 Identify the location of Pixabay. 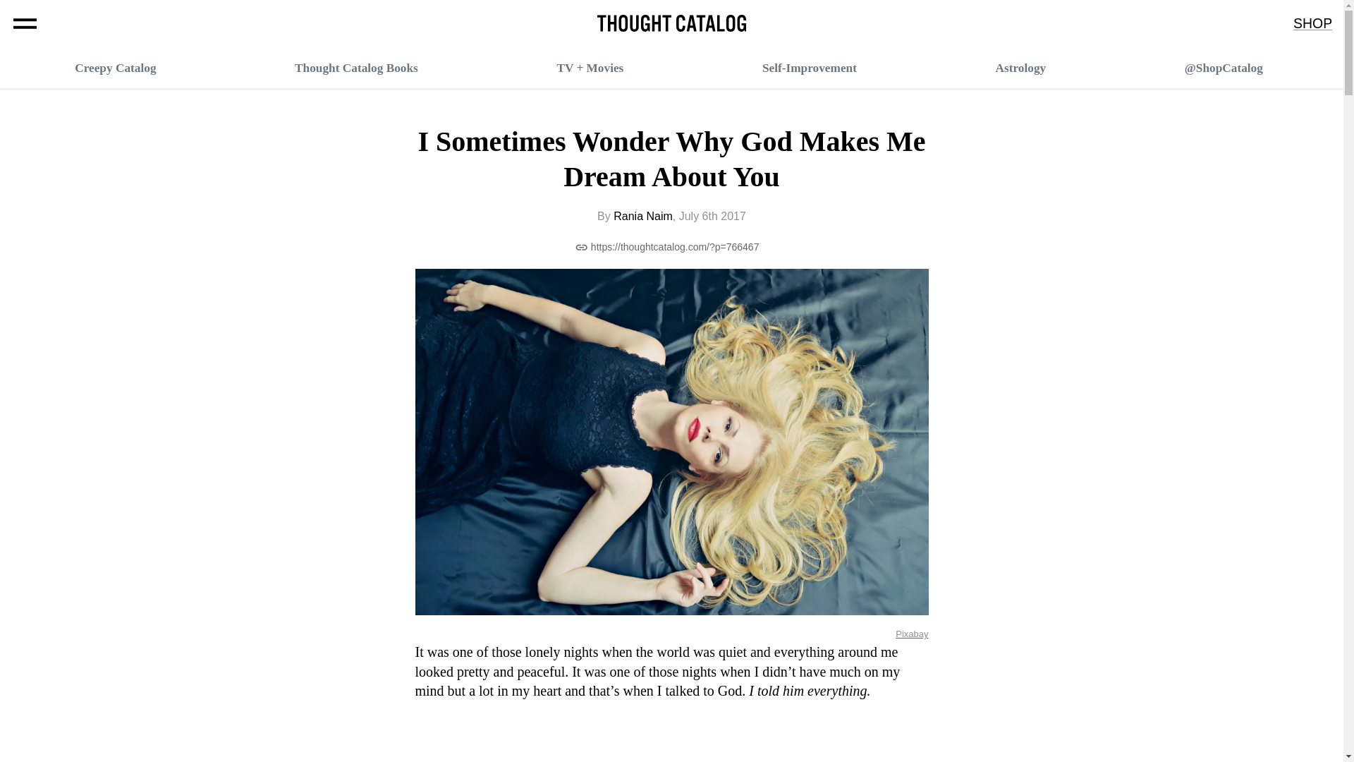
(911, 641).